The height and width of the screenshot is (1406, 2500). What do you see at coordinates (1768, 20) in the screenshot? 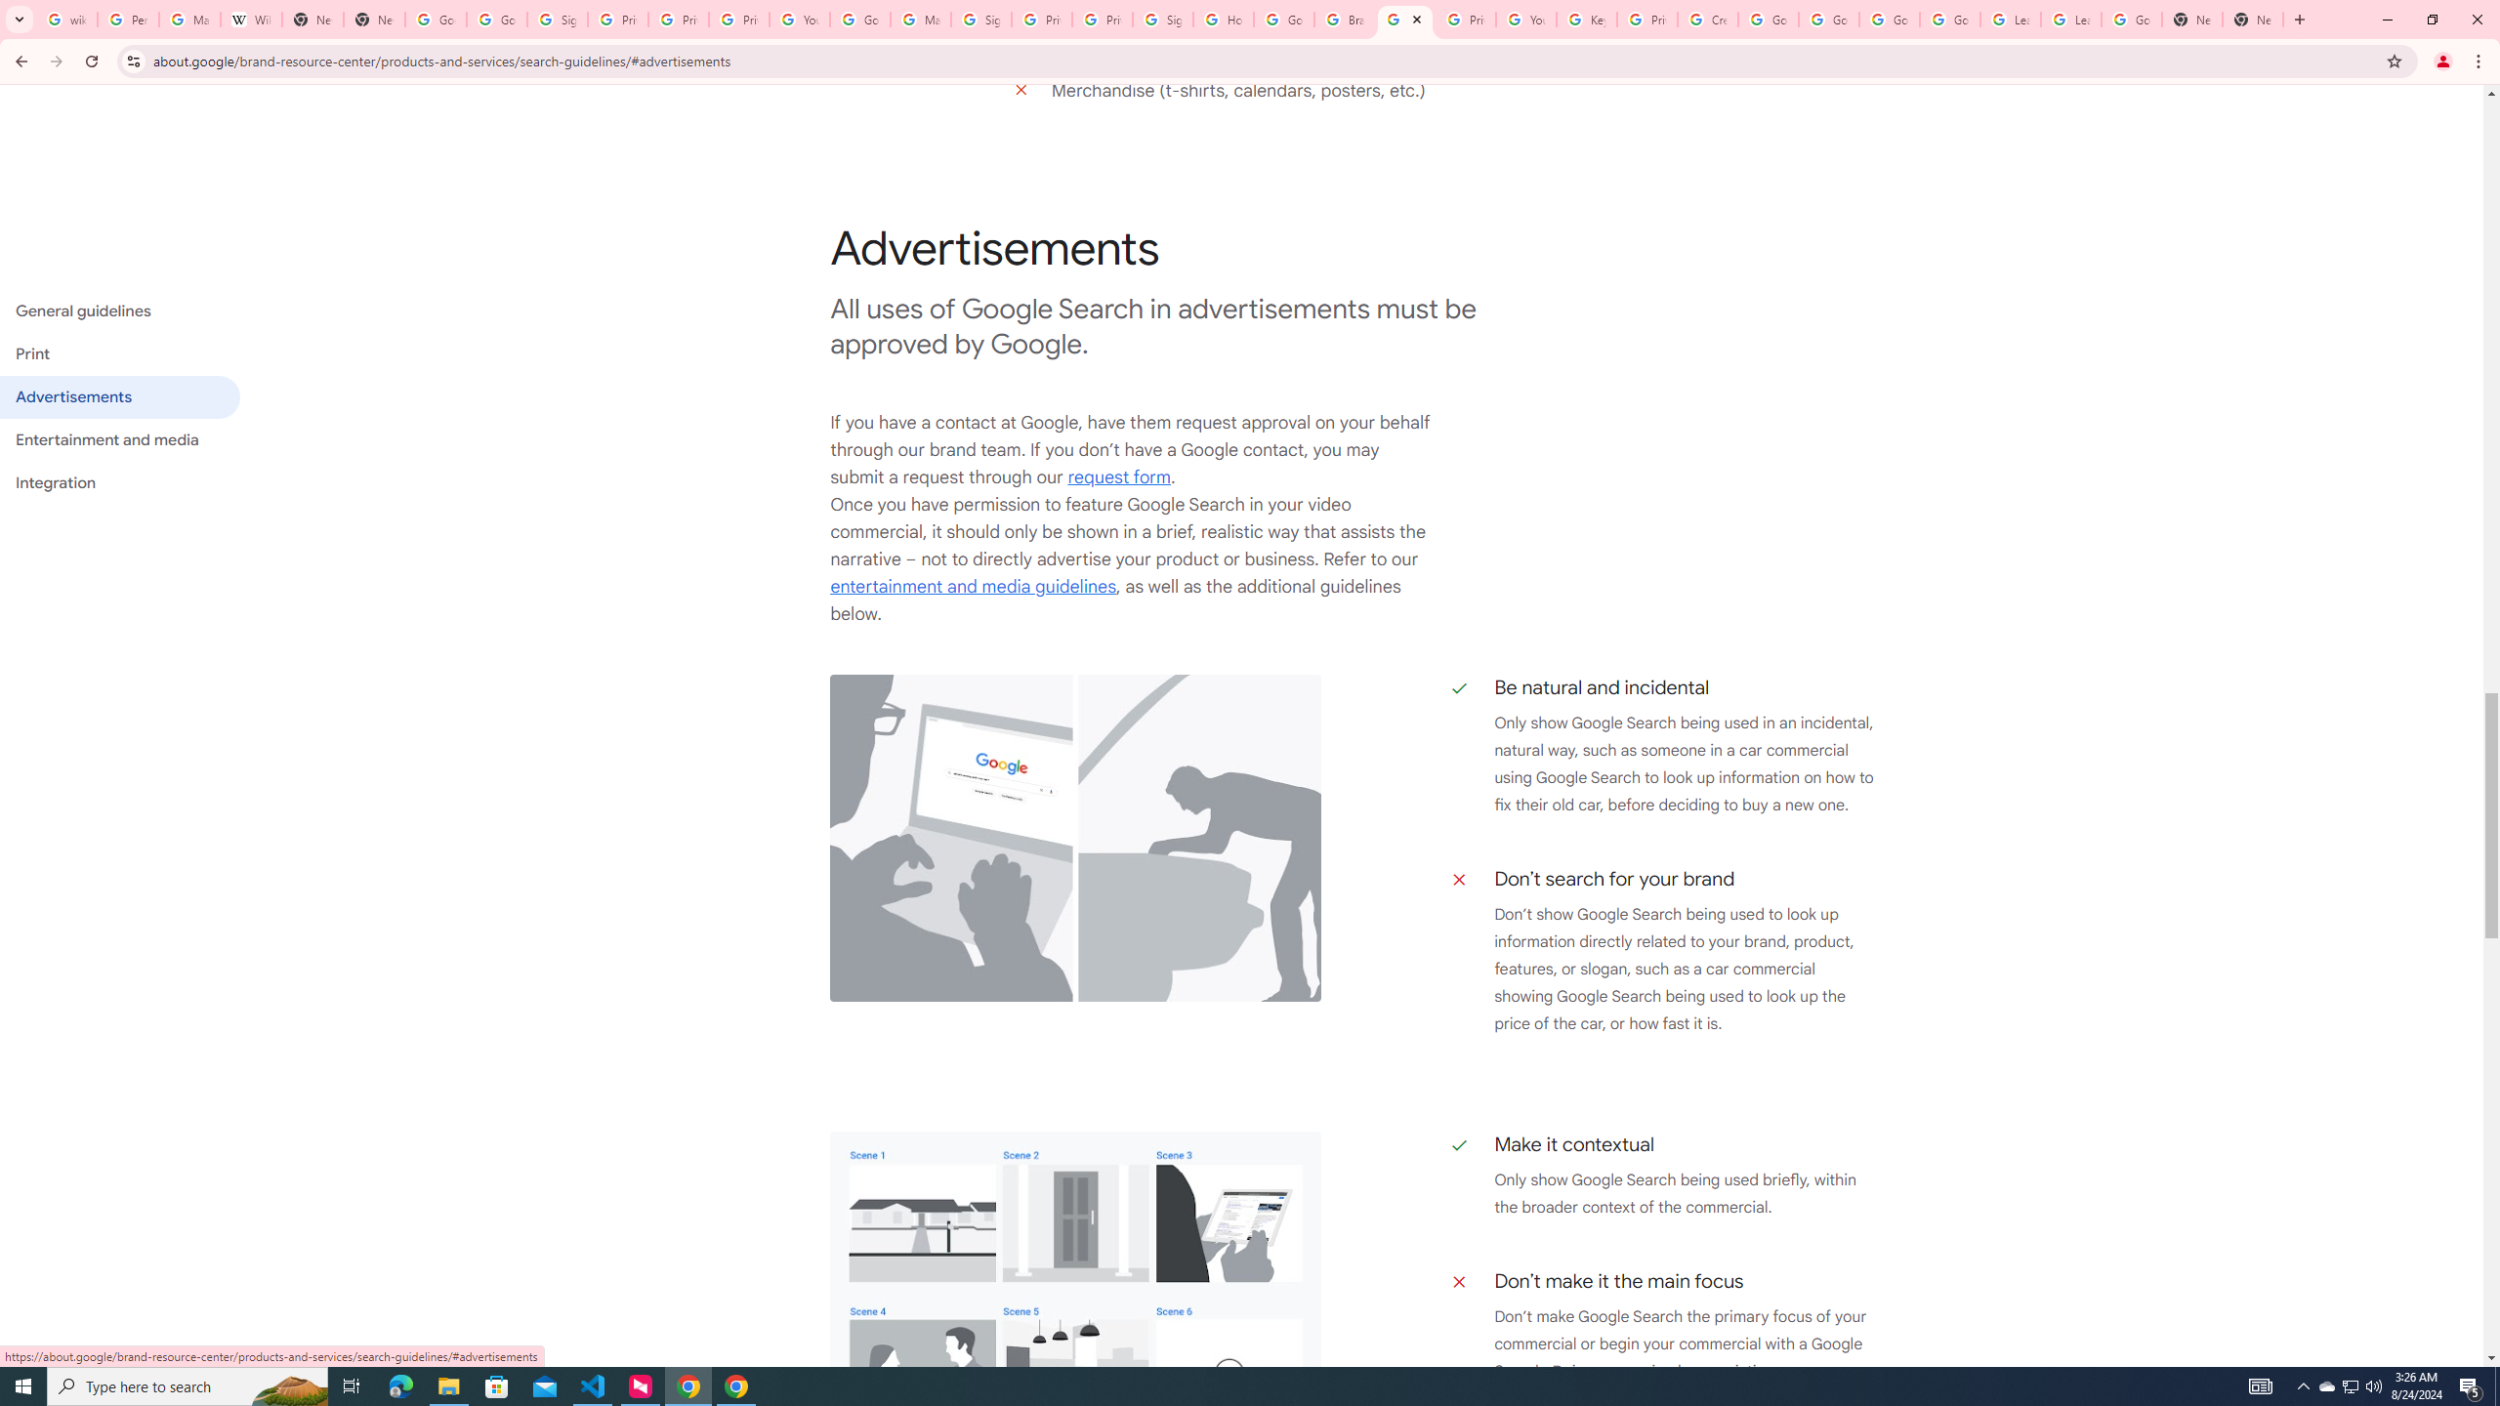
I see `Google Account Help` at bounding box center [1768, 20].